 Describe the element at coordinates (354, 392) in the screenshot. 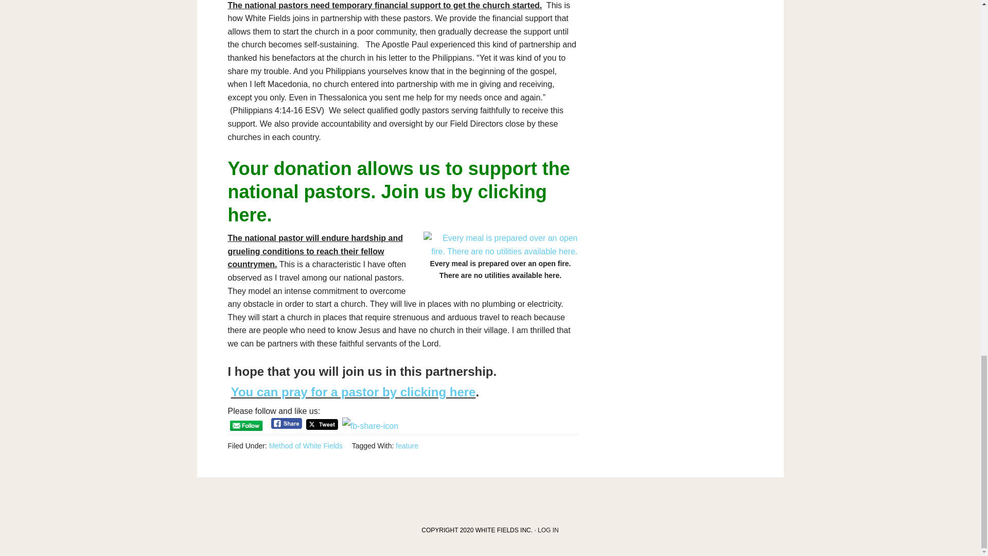

I see `PRAY FOR A PASTOR` at that location.